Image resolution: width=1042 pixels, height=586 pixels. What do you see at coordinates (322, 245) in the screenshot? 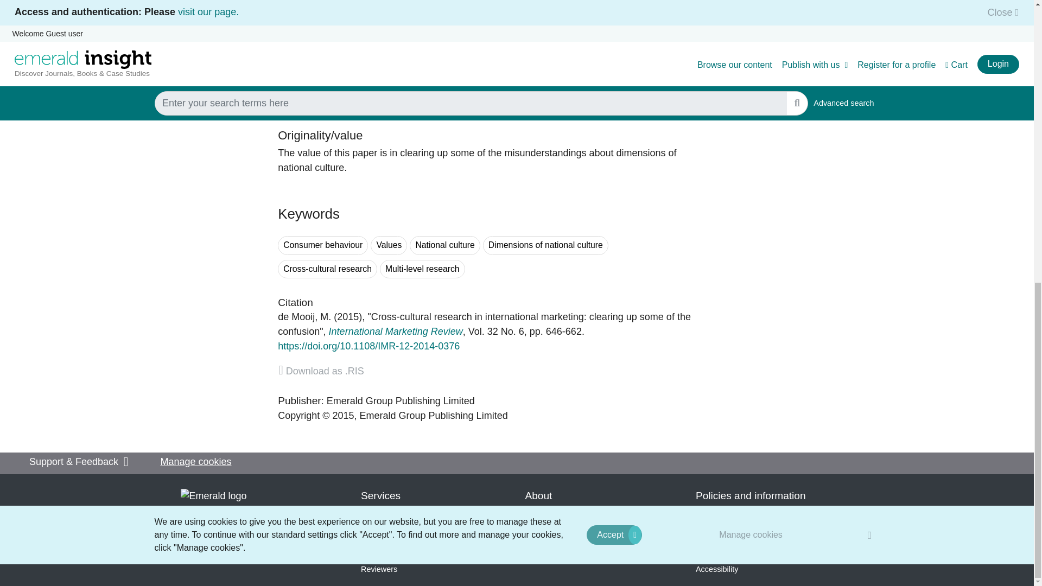
I see `Search for keyword Consumer behaviour` at bounding box center [322, 245].